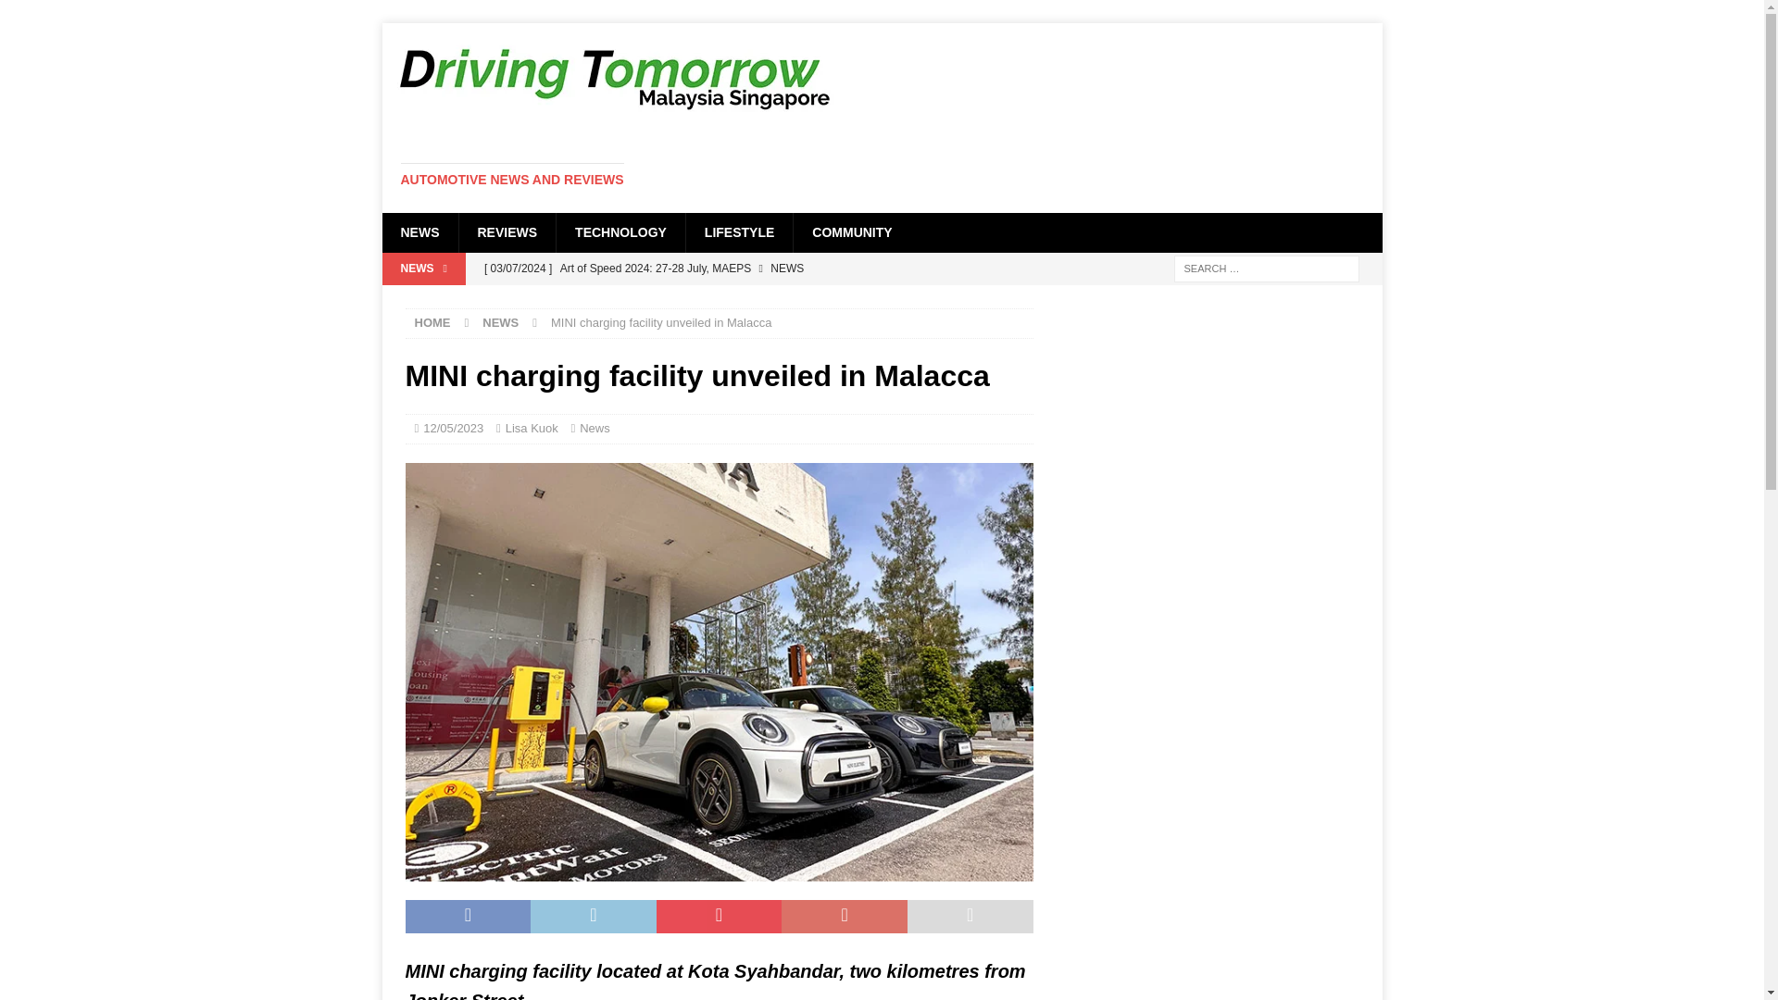  What do you see at coordinates (595, 428) in the screenshot?
I see `News` at bounding box center [595, 428].